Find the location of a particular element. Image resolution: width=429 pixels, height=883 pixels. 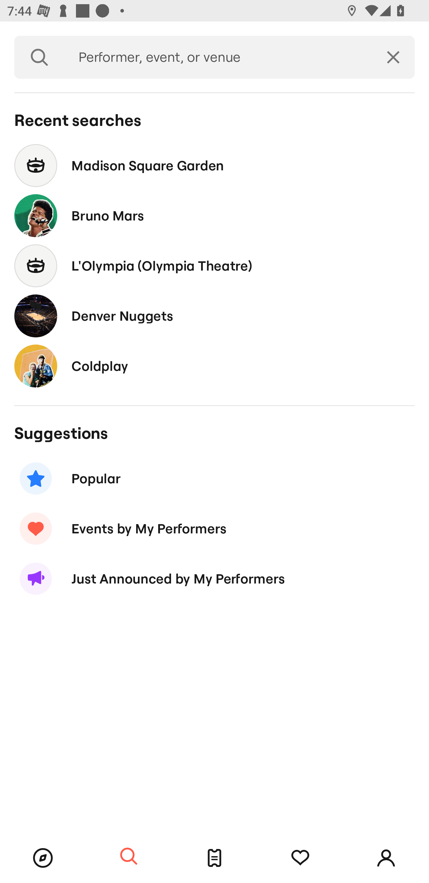

Clear is located at coordinates (393, 57).